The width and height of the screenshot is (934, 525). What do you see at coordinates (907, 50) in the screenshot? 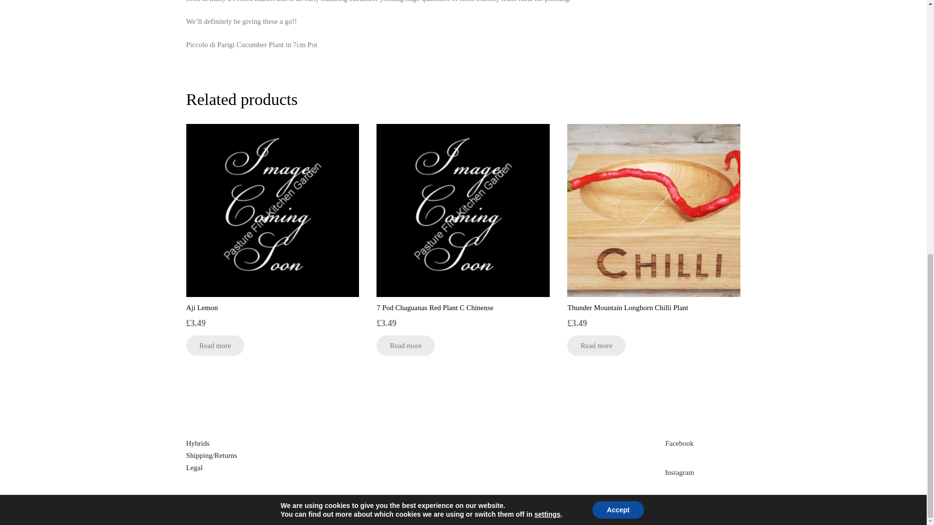
I see `Back to top` at bounding box center [907, 50].